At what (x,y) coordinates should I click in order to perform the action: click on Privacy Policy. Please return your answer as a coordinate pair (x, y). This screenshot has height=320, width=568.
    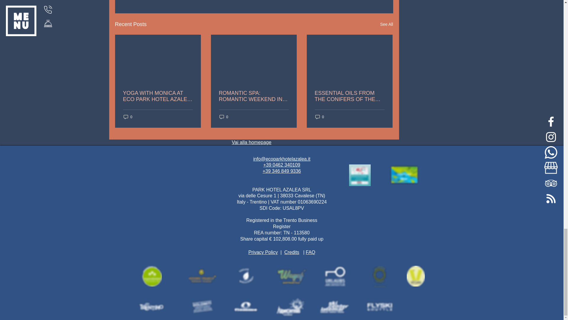
    Looking at the image, I should click on (263, 252).